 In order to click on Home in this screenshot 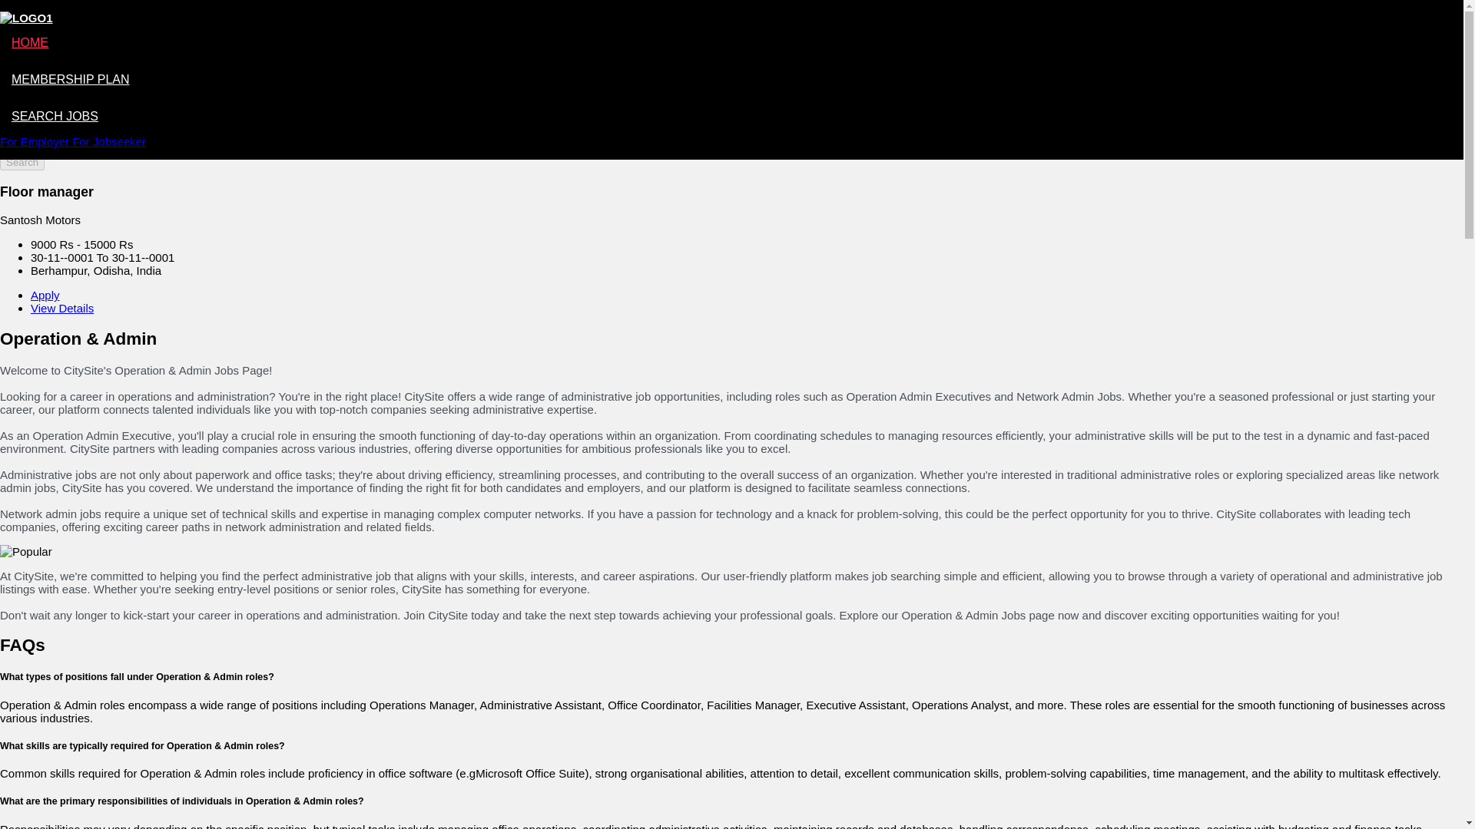, I will do `click(46, 63)`.